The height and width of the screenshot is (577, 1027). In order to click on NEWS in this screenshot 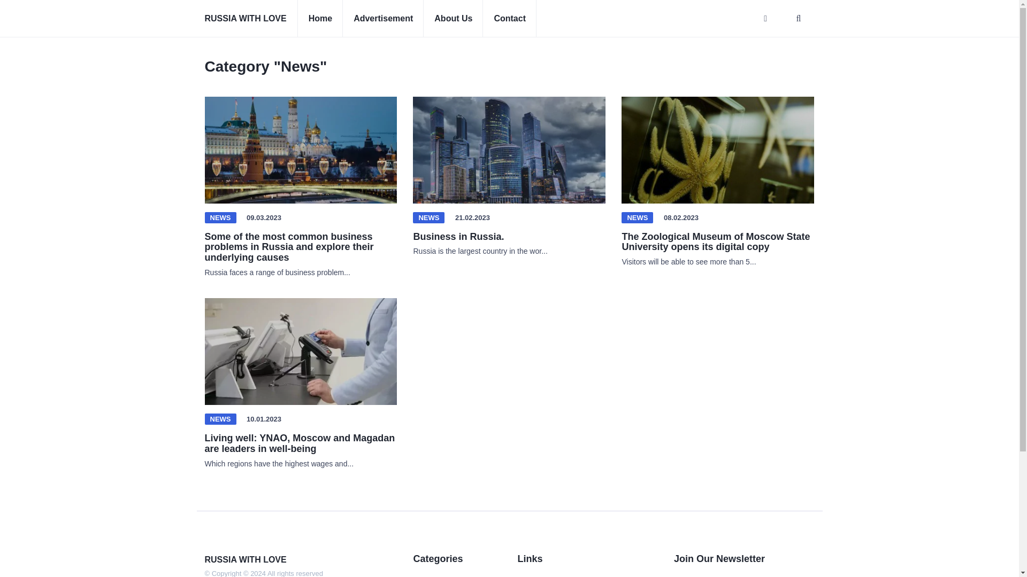, I will do `click(220, 217)`.